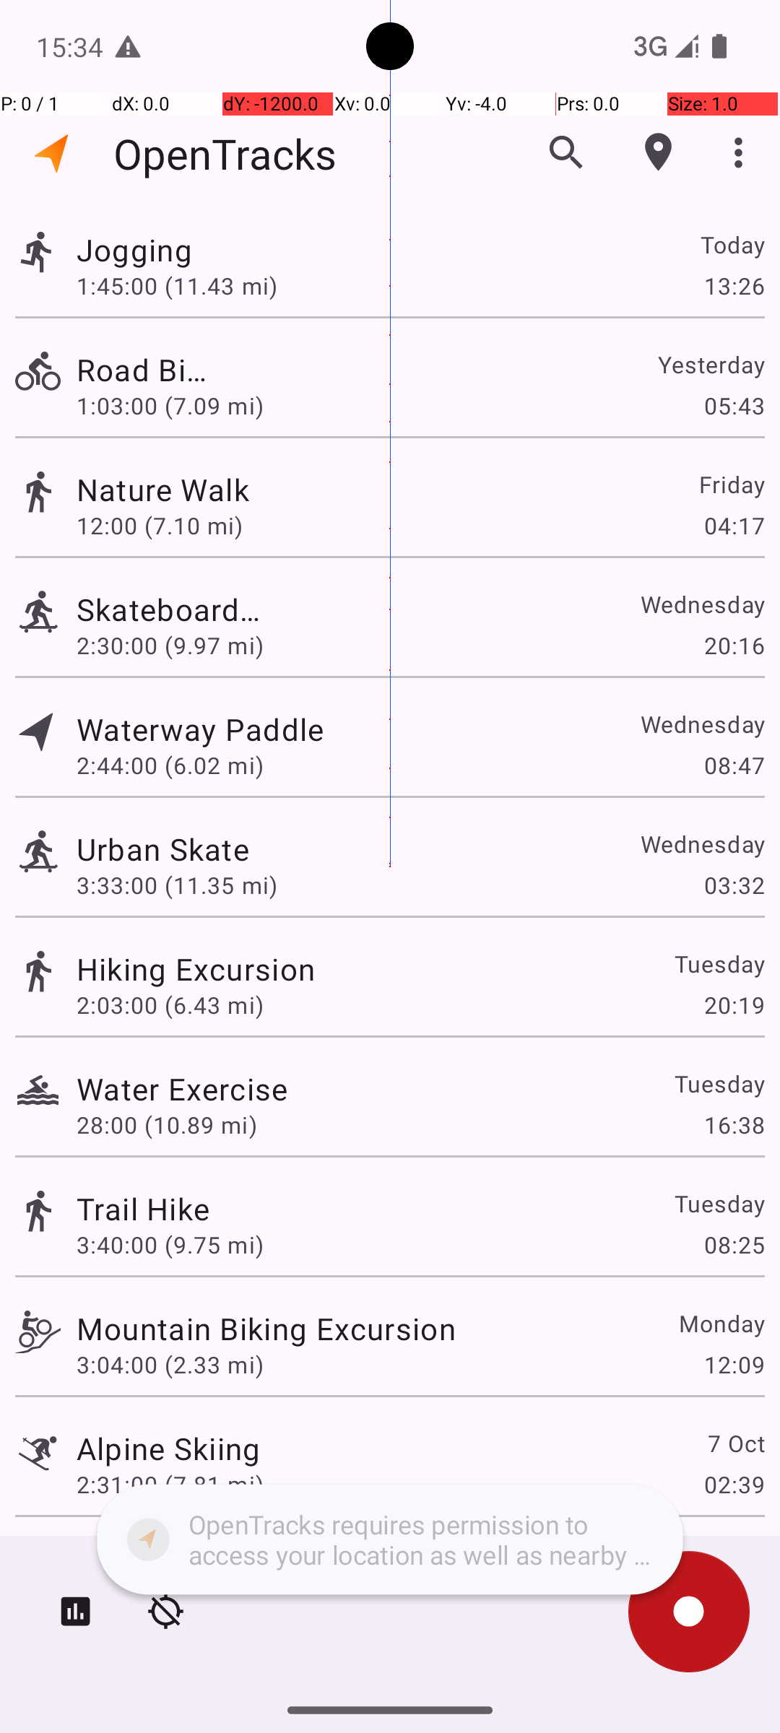 The image size is (780, 1733). Describe the element at coordinates (266, 490) in the screenshot. I see `Nature Walk` at that location.